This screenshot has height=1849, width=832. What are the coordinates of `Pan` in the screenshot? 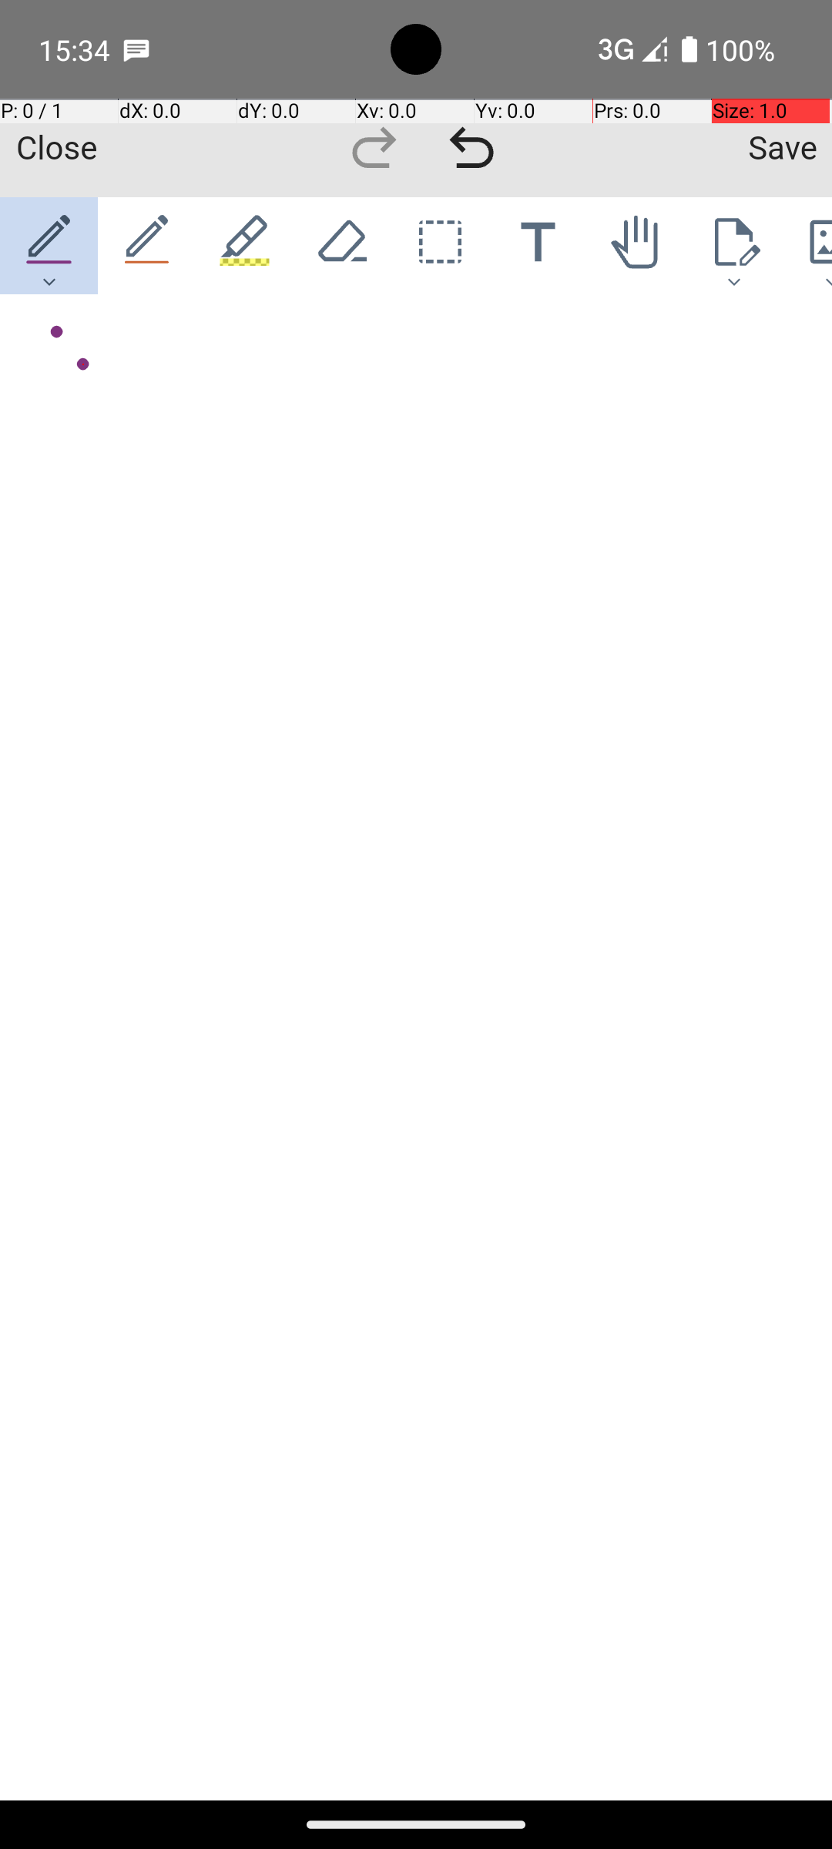 It's located at (636, 246).